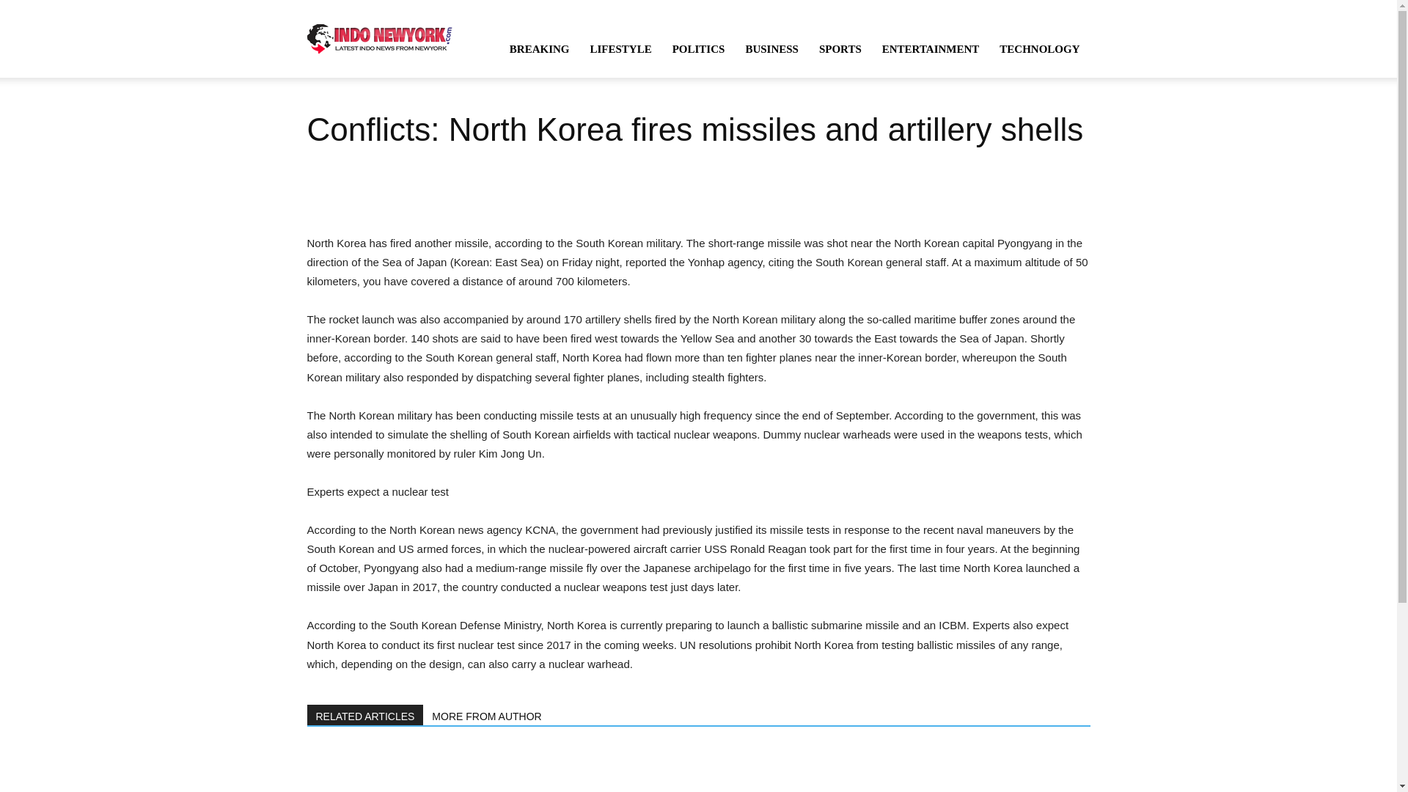 This screenshot has width=1408, height=792. I want to click on Russian Invasion: War in Ukraine: This is the situation, so click(698, 769).